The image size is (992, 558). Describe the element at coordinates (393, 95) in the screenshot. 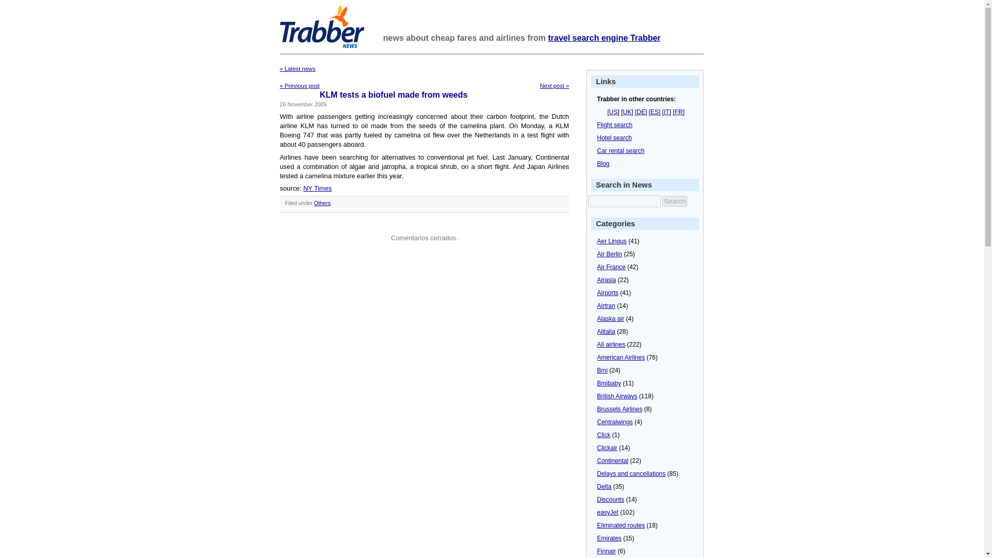

I see `Link: KLM tests a biofuel made from weeds` at that location.